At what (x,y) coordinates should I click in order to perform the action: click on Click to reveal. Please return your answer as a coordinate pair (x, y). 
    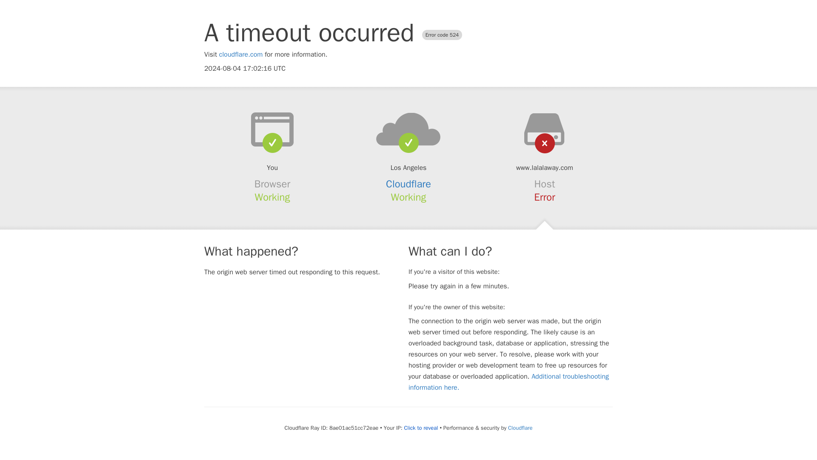
    Looking at the image, I should click on (421, 428).